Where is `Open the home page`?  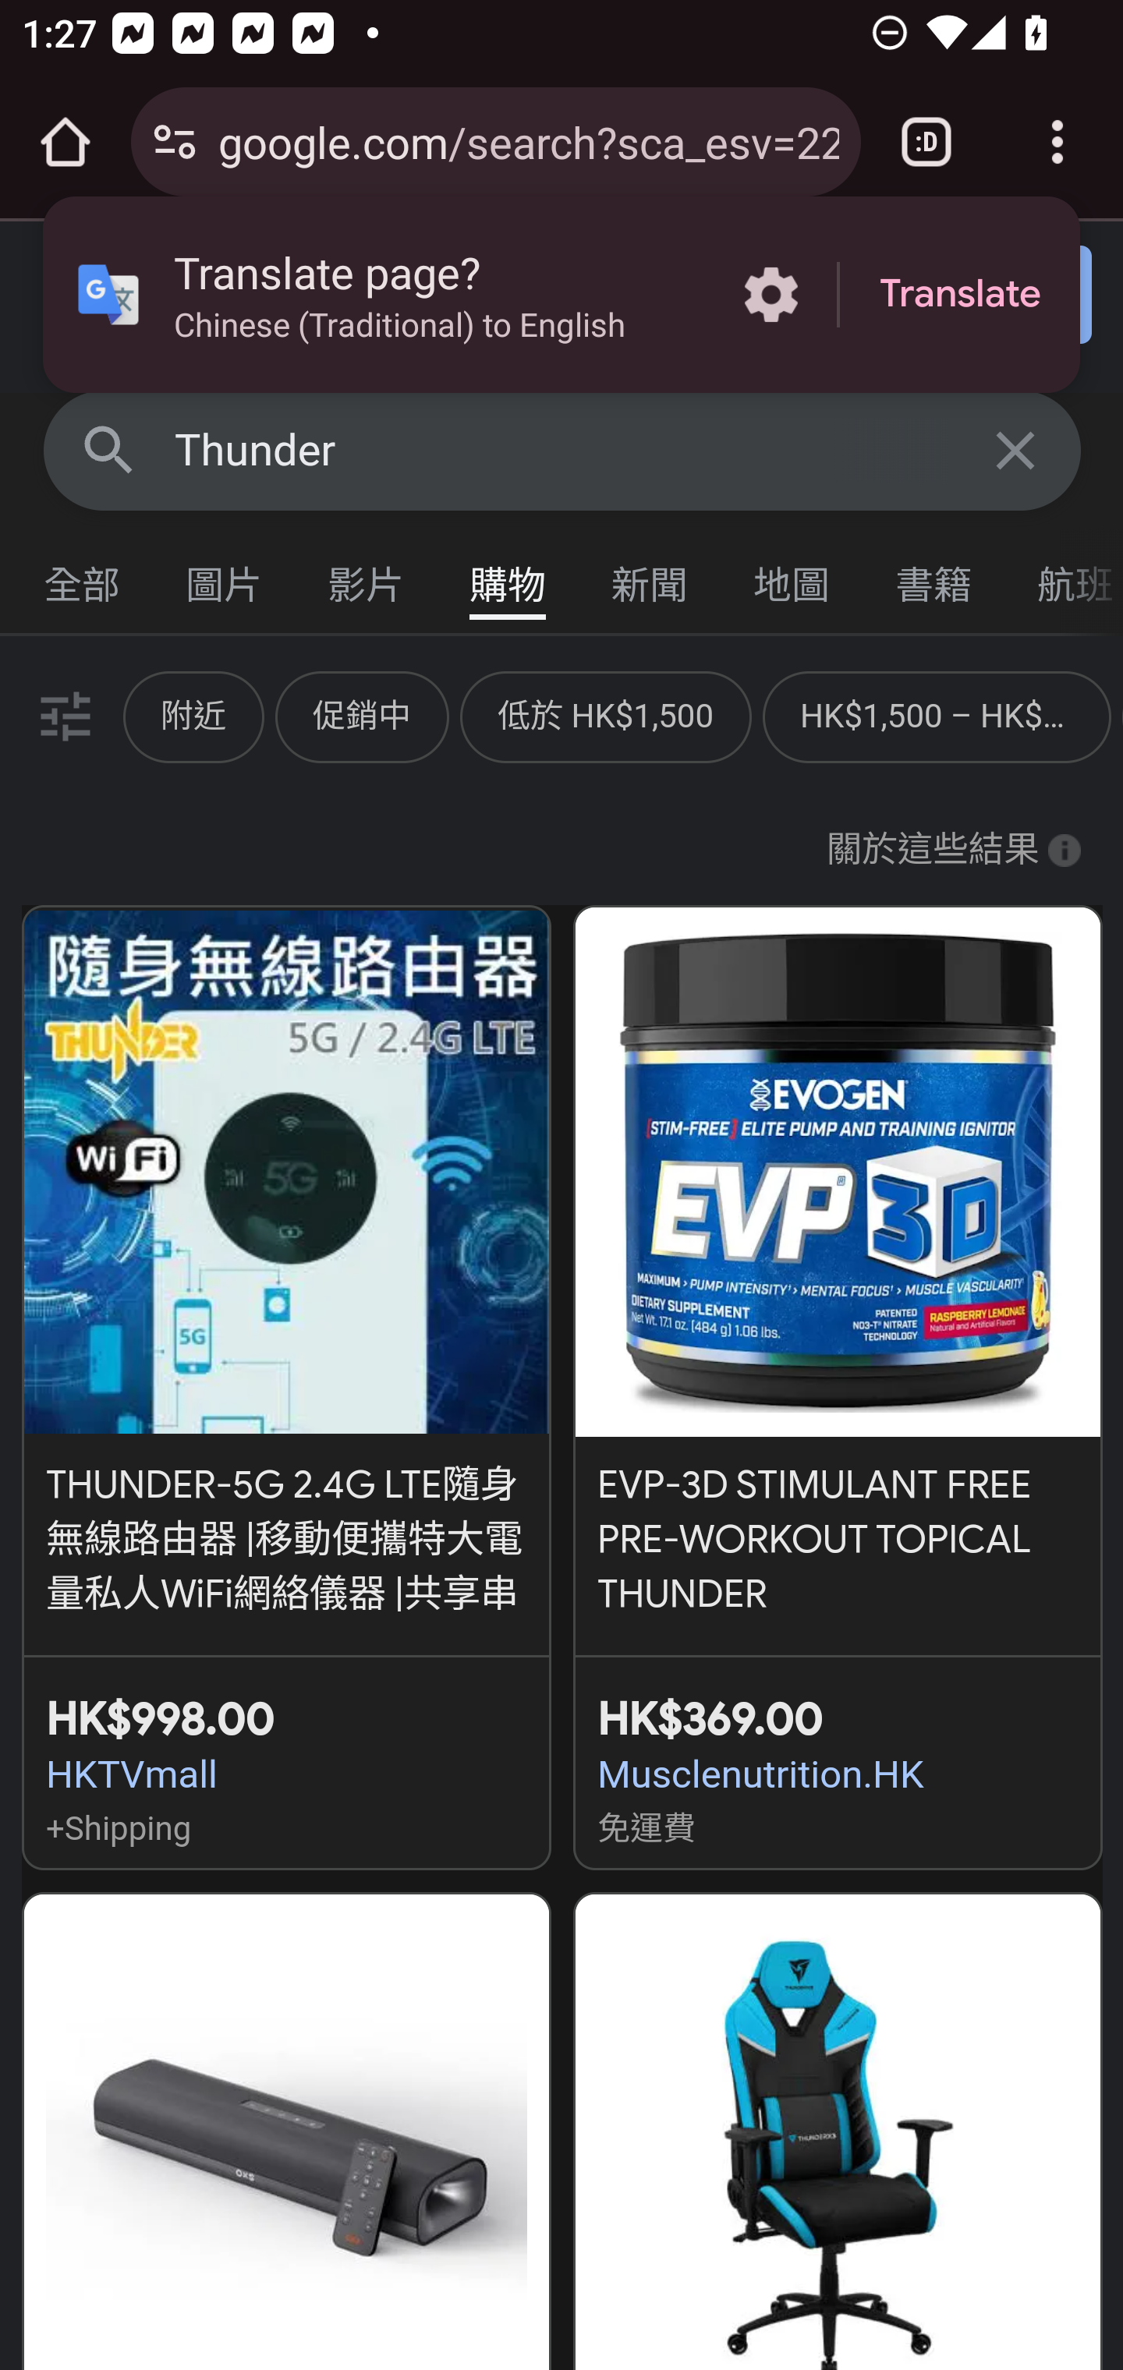
Open the home page is located at coordinates (66, 142).